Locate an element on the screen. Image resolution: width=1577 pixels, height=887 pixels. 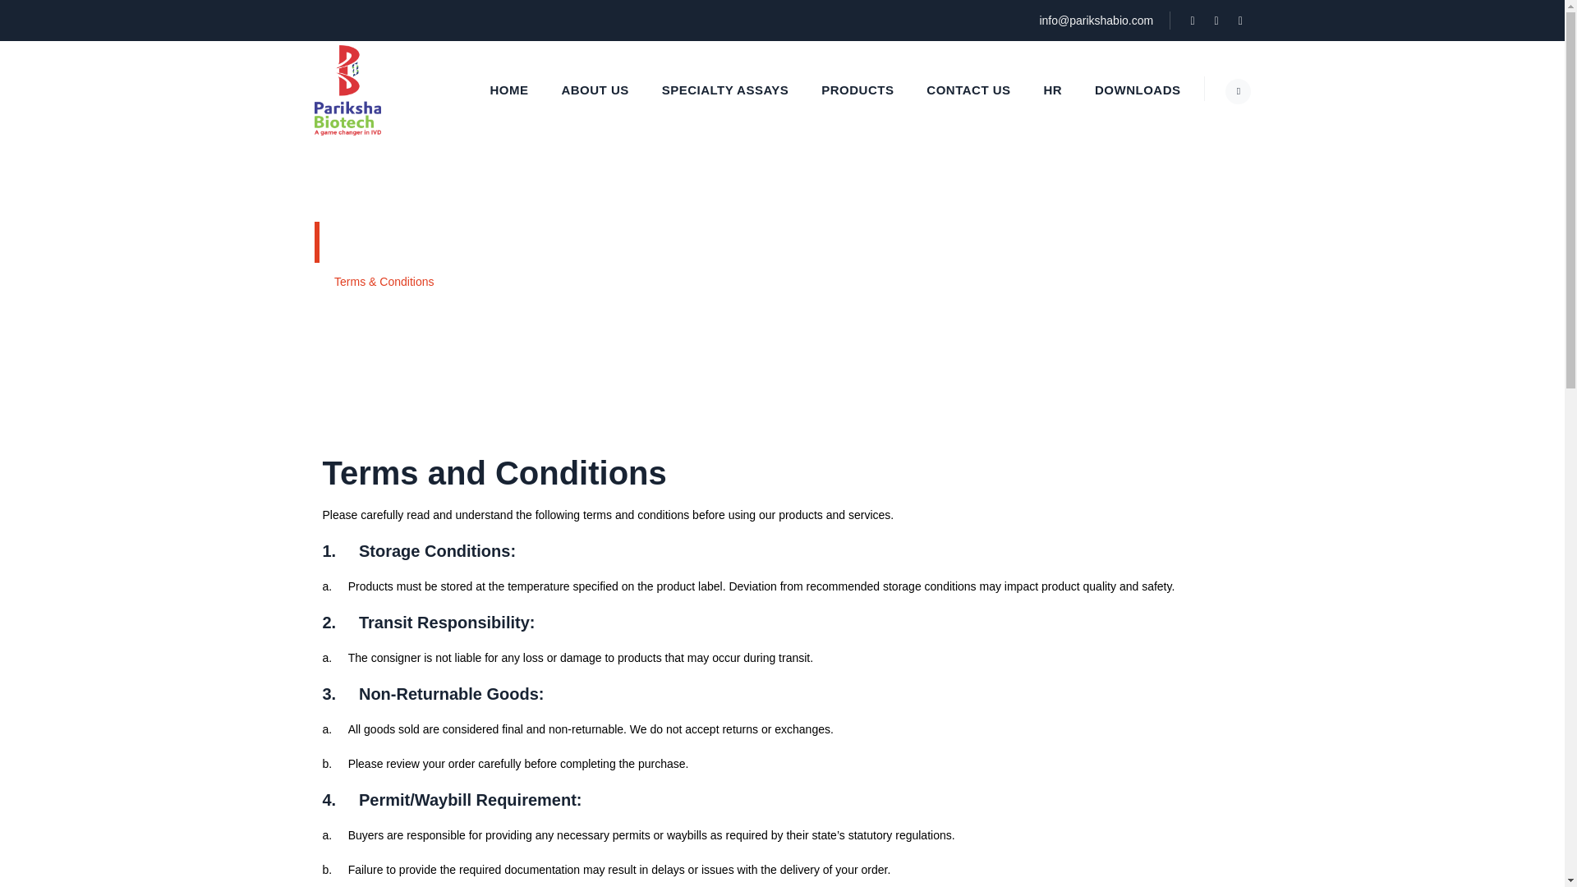
SPECIALTY ASSAYS is located at coordinates (725, 90).